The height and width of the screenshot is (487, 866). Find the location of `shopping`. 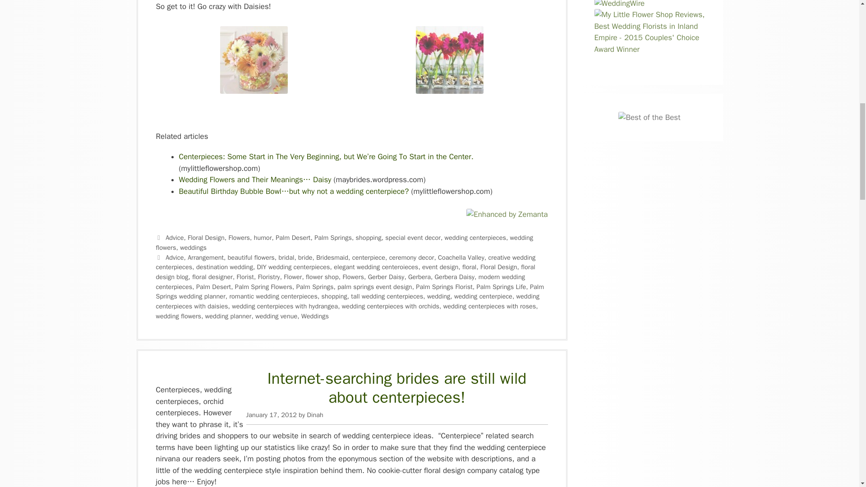

shopping is located at coordinates (369, 237).